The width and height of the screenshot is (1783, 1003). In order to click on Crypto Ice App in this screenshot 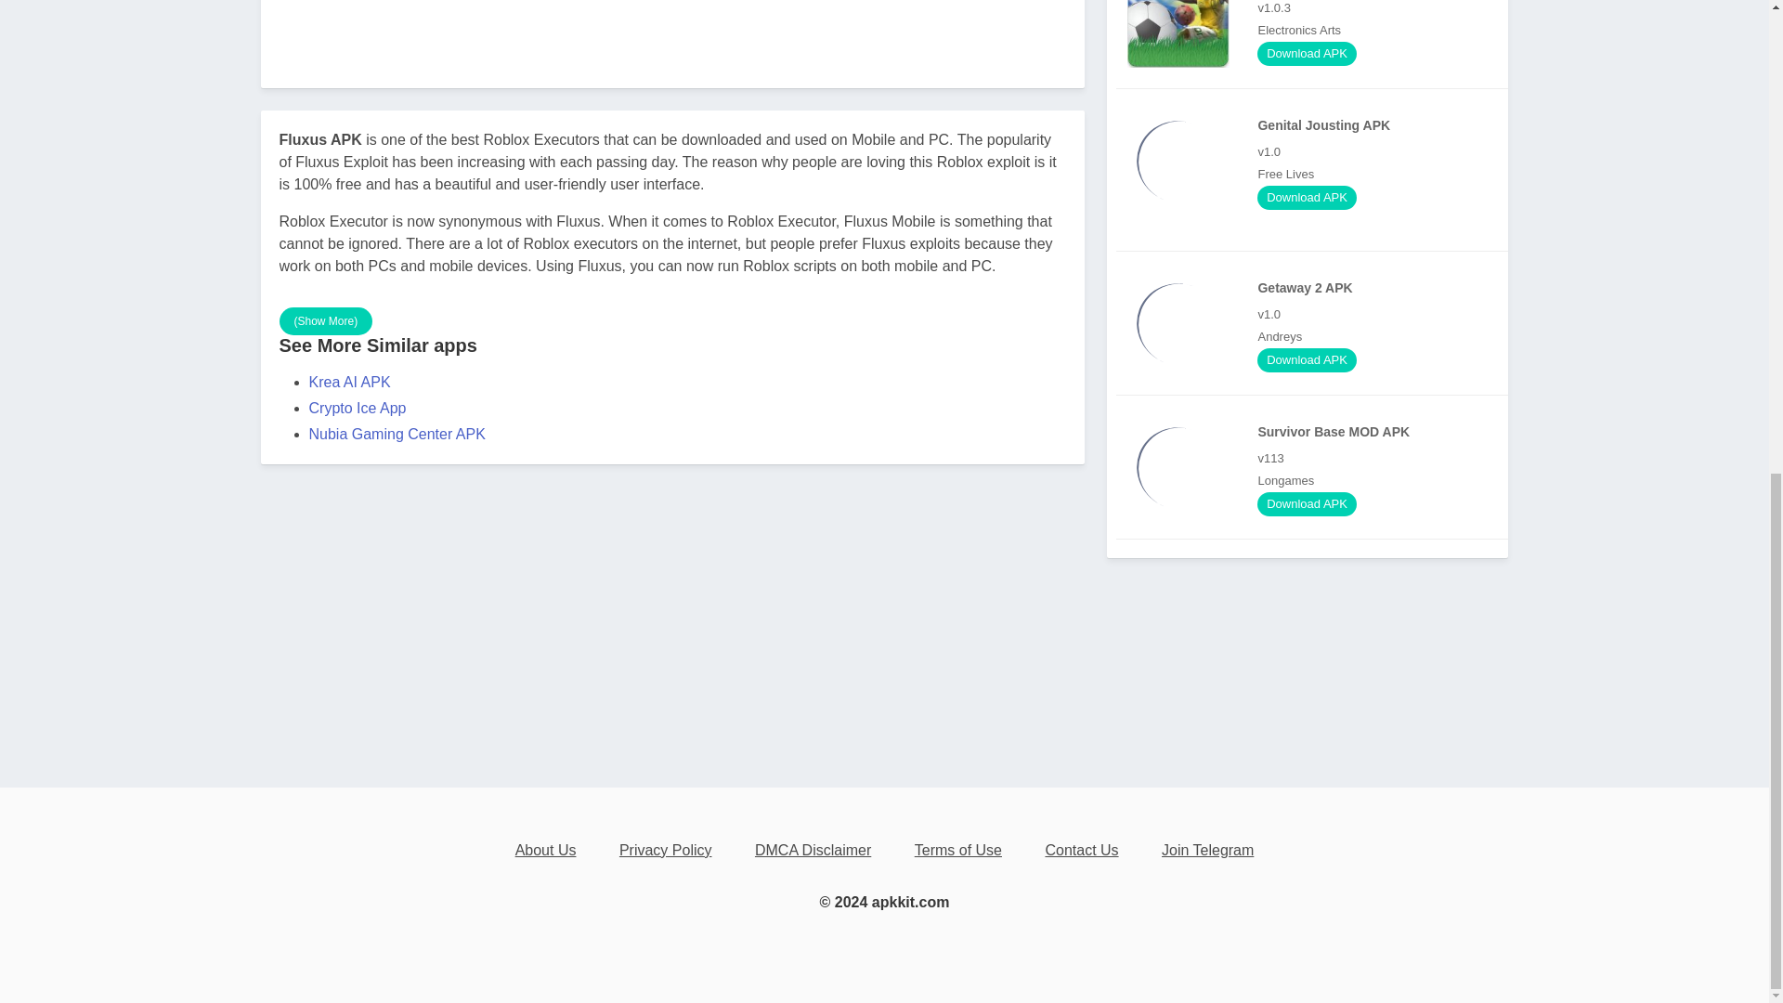, I will do `click(357, 407)`.